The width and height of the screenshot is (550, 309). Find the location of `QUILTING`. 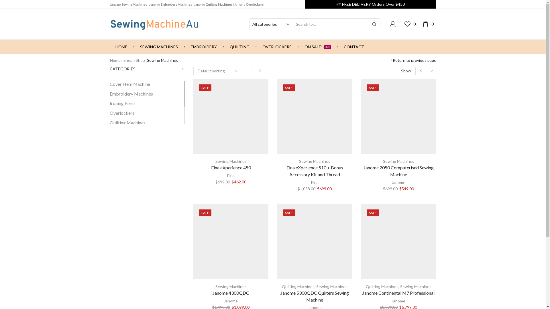

QUILTING is located at coordinates (239, 47).